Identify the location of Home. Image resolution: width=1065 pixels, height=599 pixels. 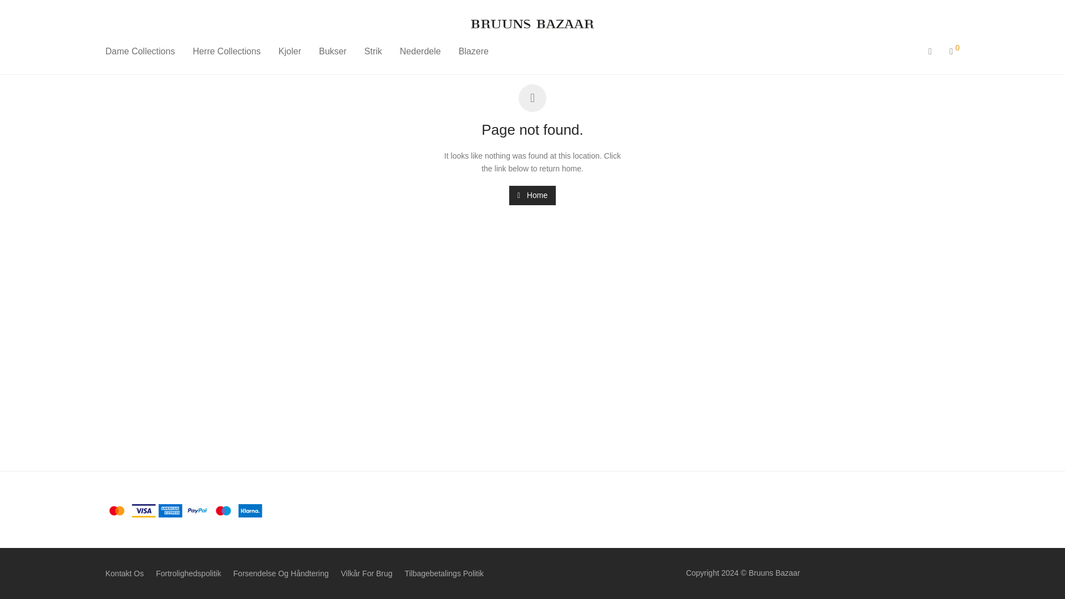
(532, 195).